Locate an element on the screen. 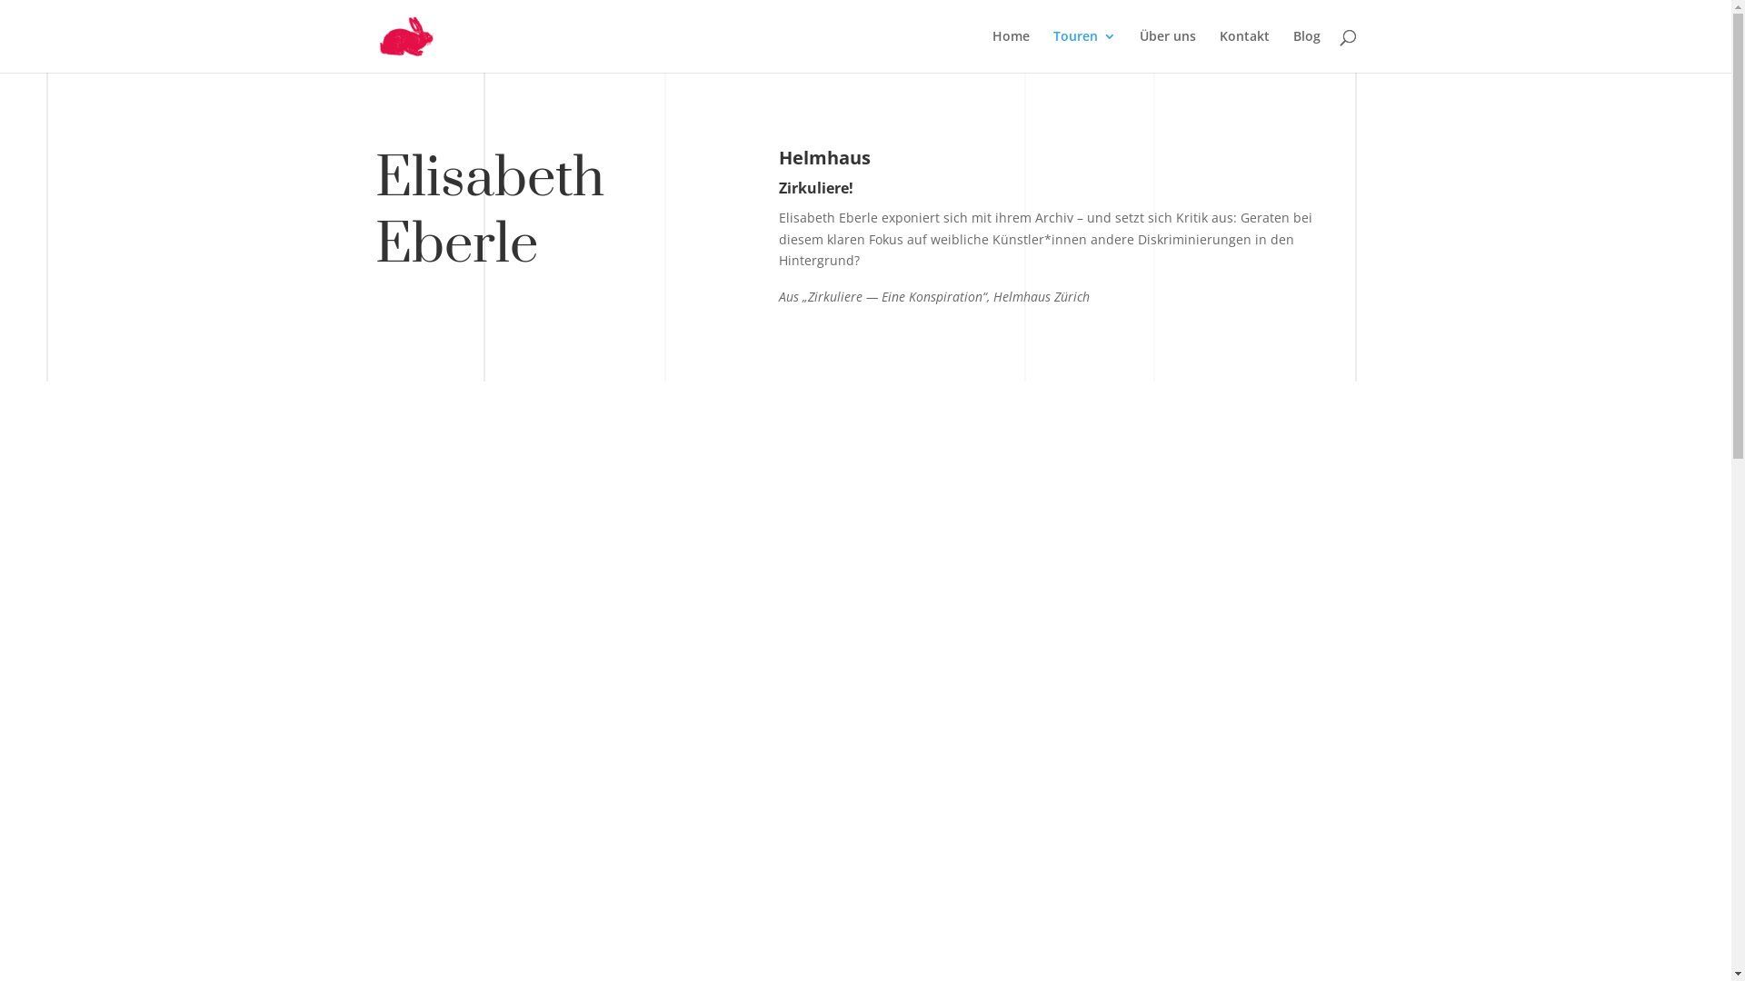 The image size is (1745, 981). Blog is located at coordinates (1306, 51).